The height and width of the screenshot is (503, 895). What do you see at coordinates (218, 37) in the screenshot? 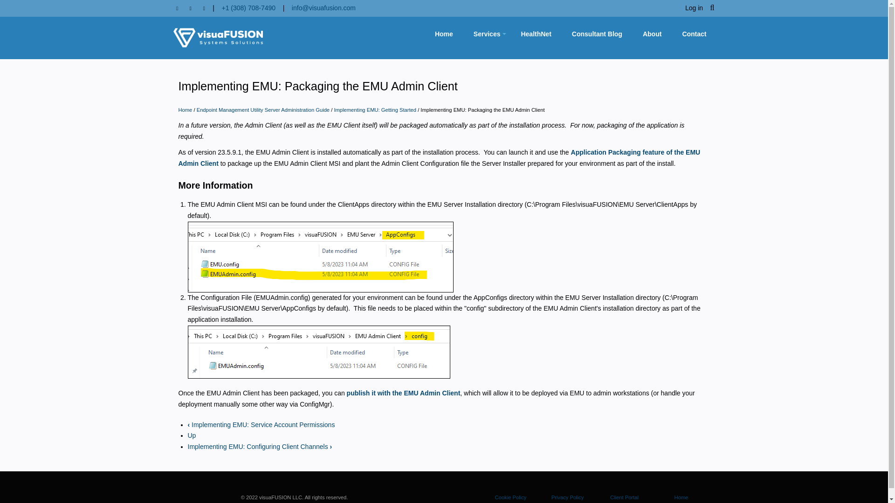
I see `Home` at bounding box center [218, 37].